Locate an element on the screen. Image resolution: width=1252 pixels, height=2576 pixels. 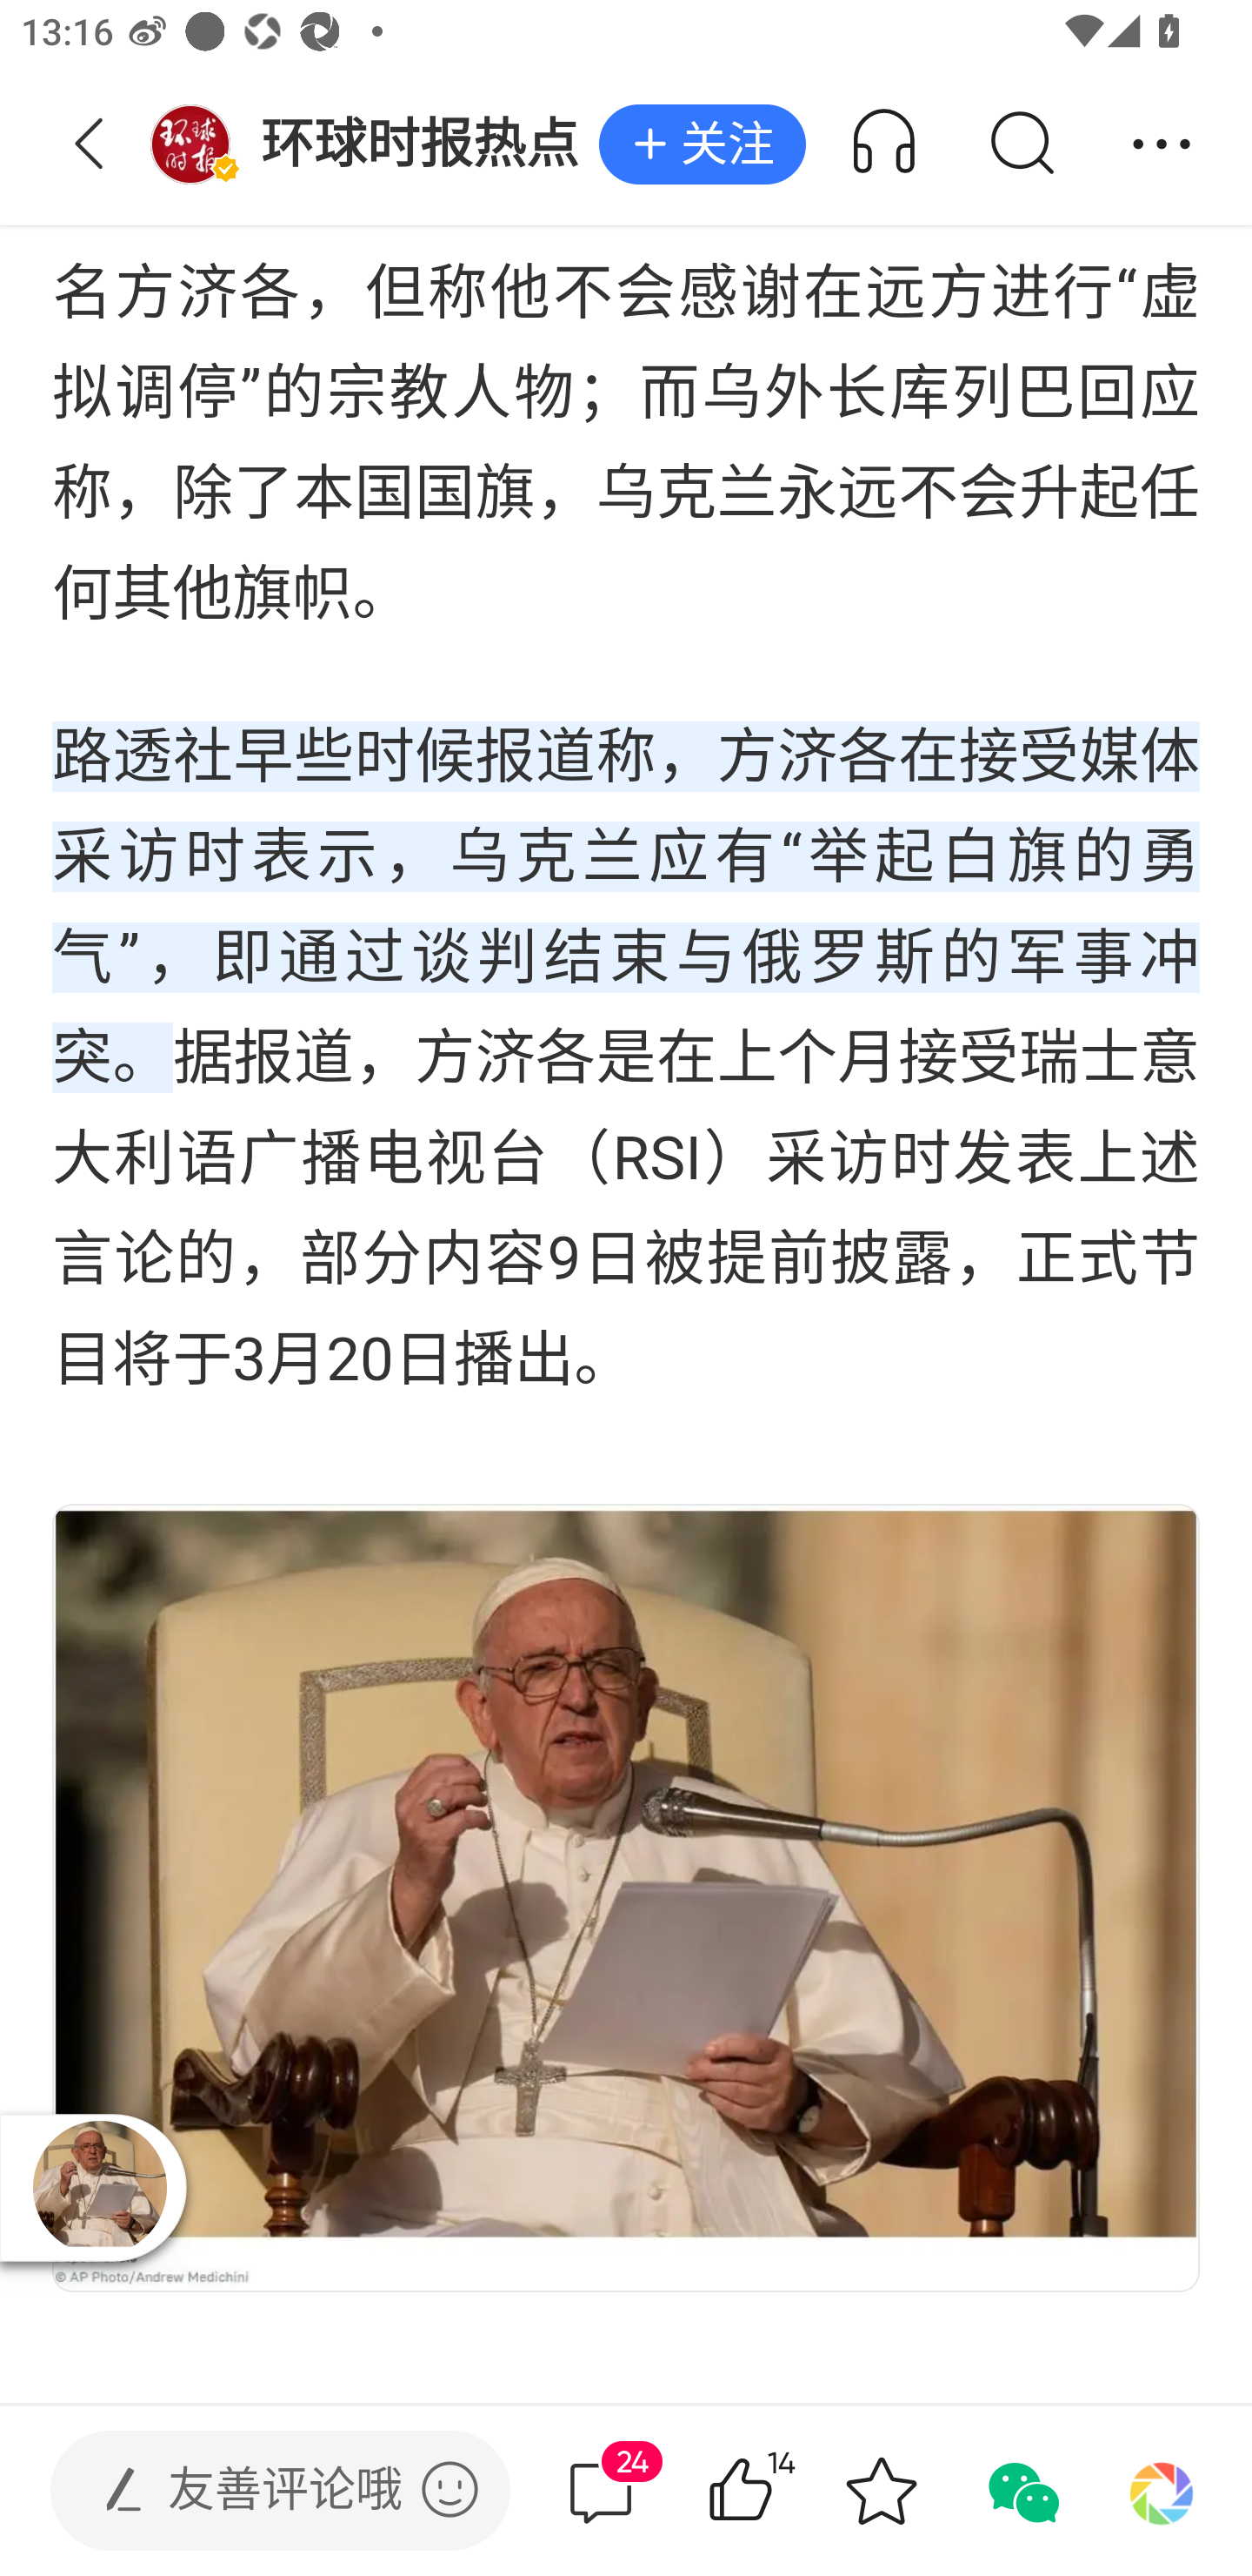
搜索  is located at coordinates (1021, 144).